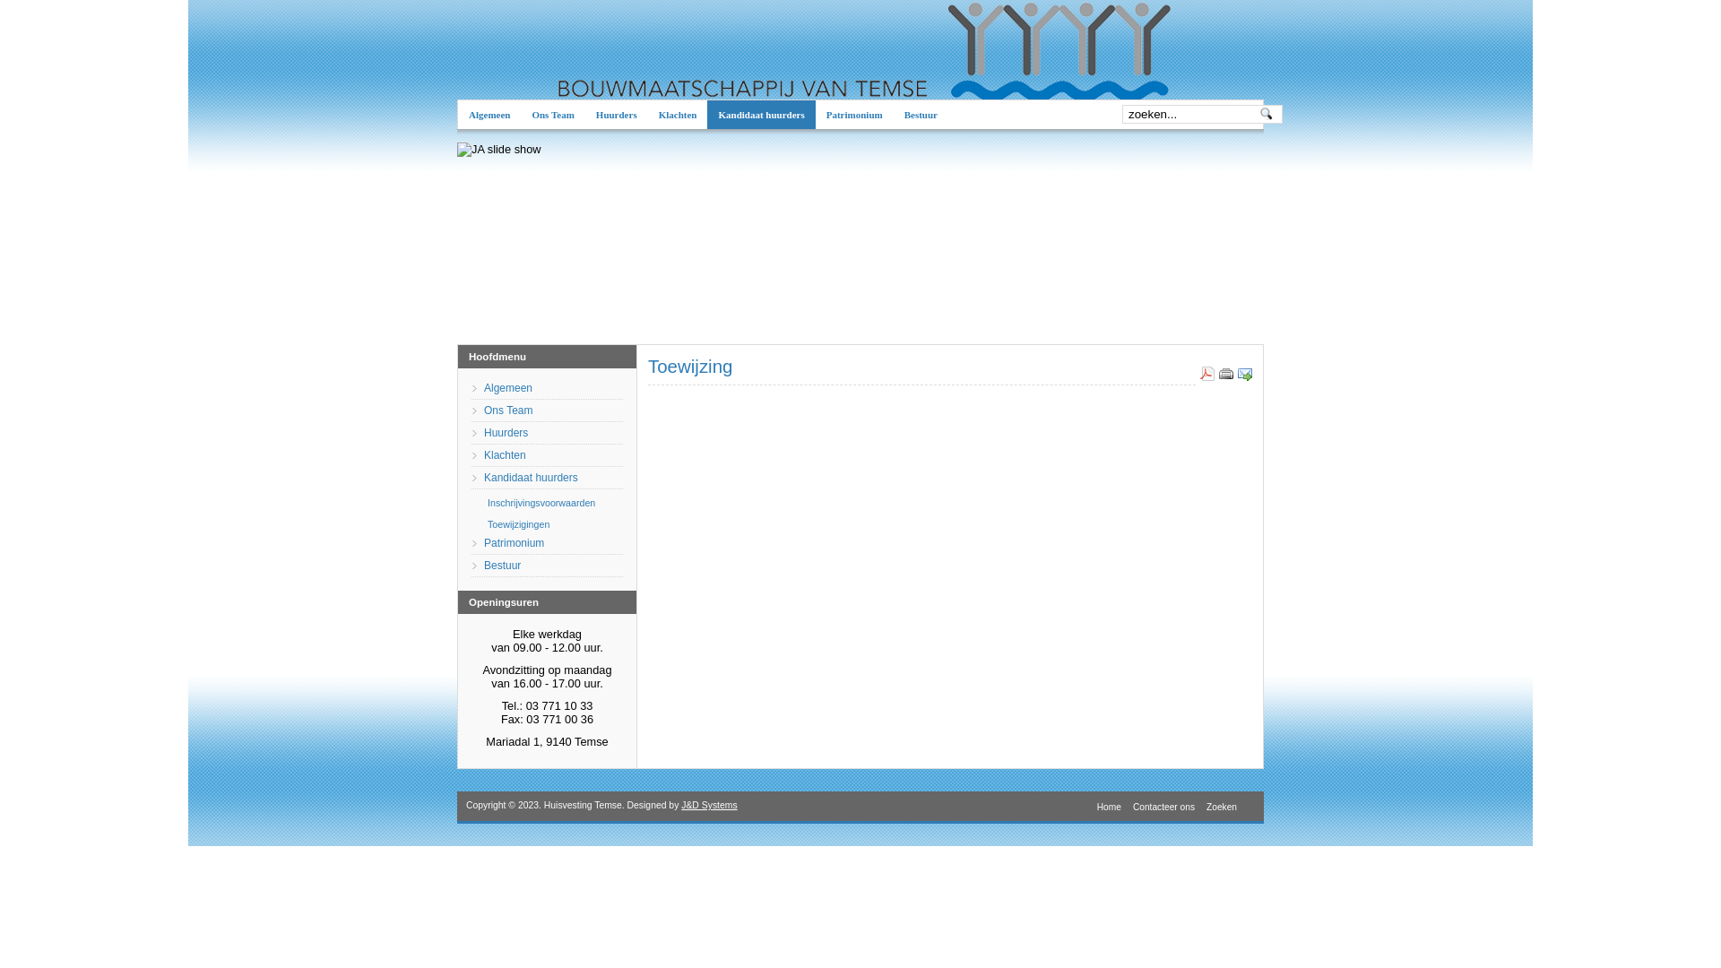  I want to click on Inschrijvingsvoorwaarden, so click(549, 503).